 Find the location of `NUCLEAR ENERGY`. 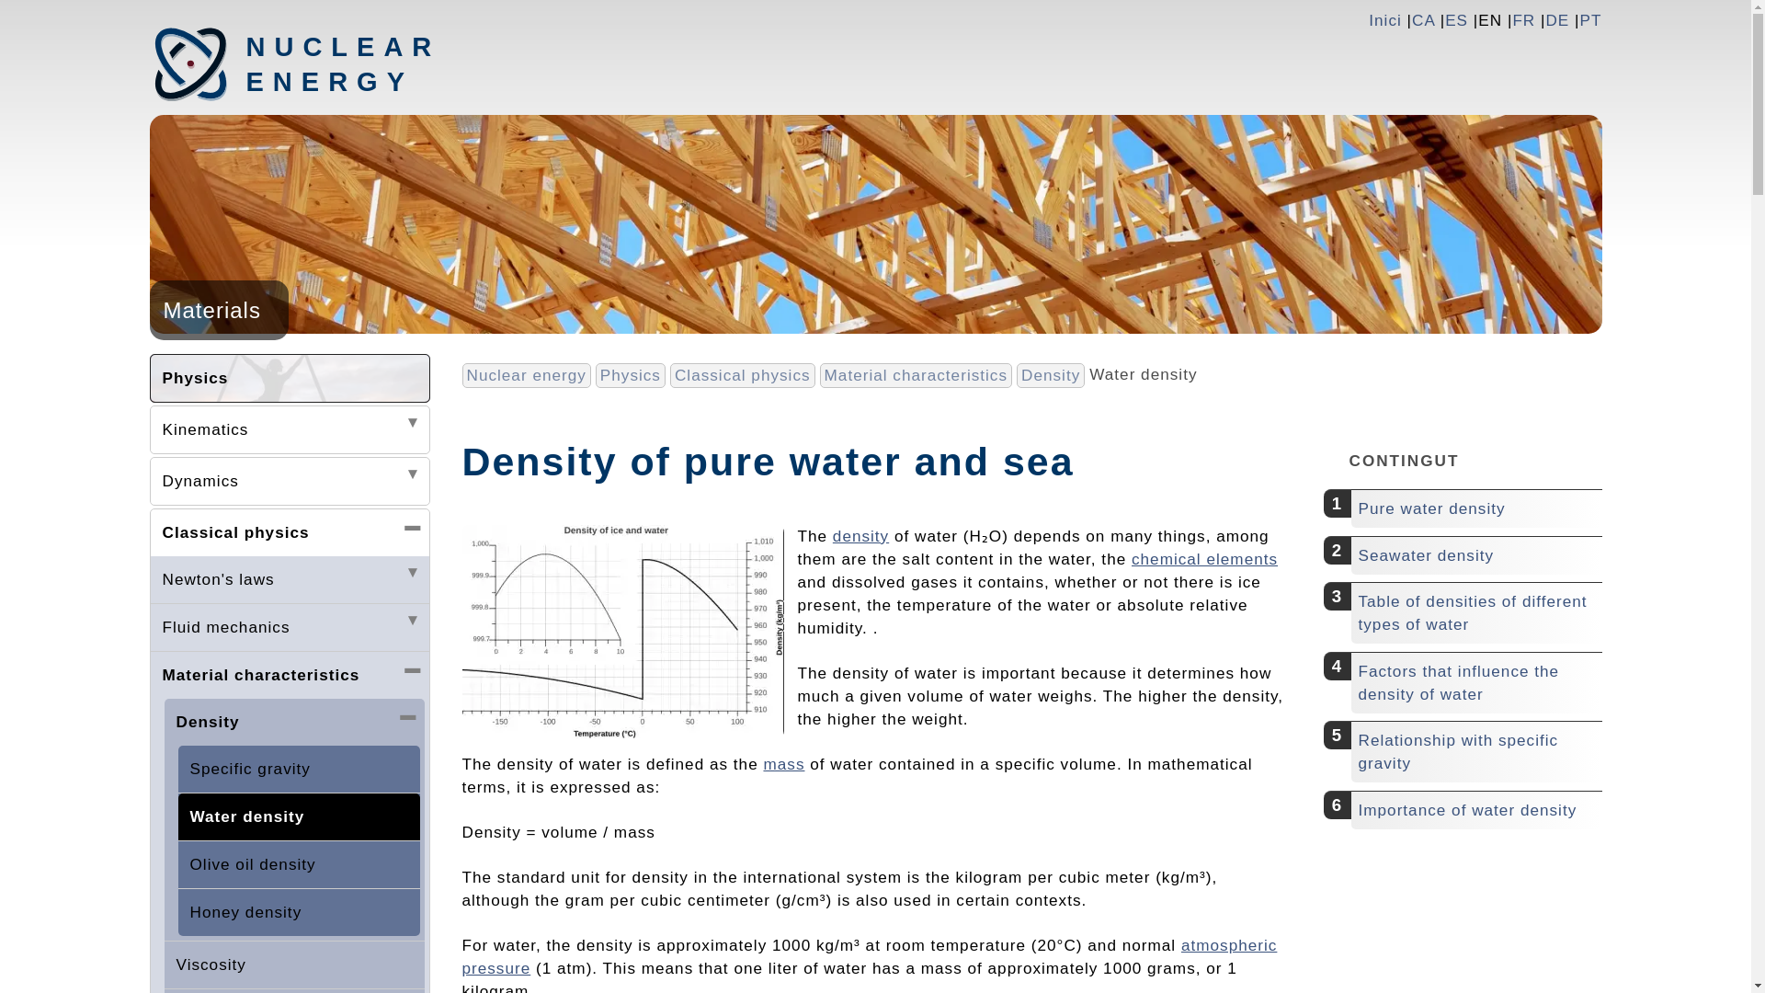

NUCLEAR ENERGY is located at coordinates (343, 63).